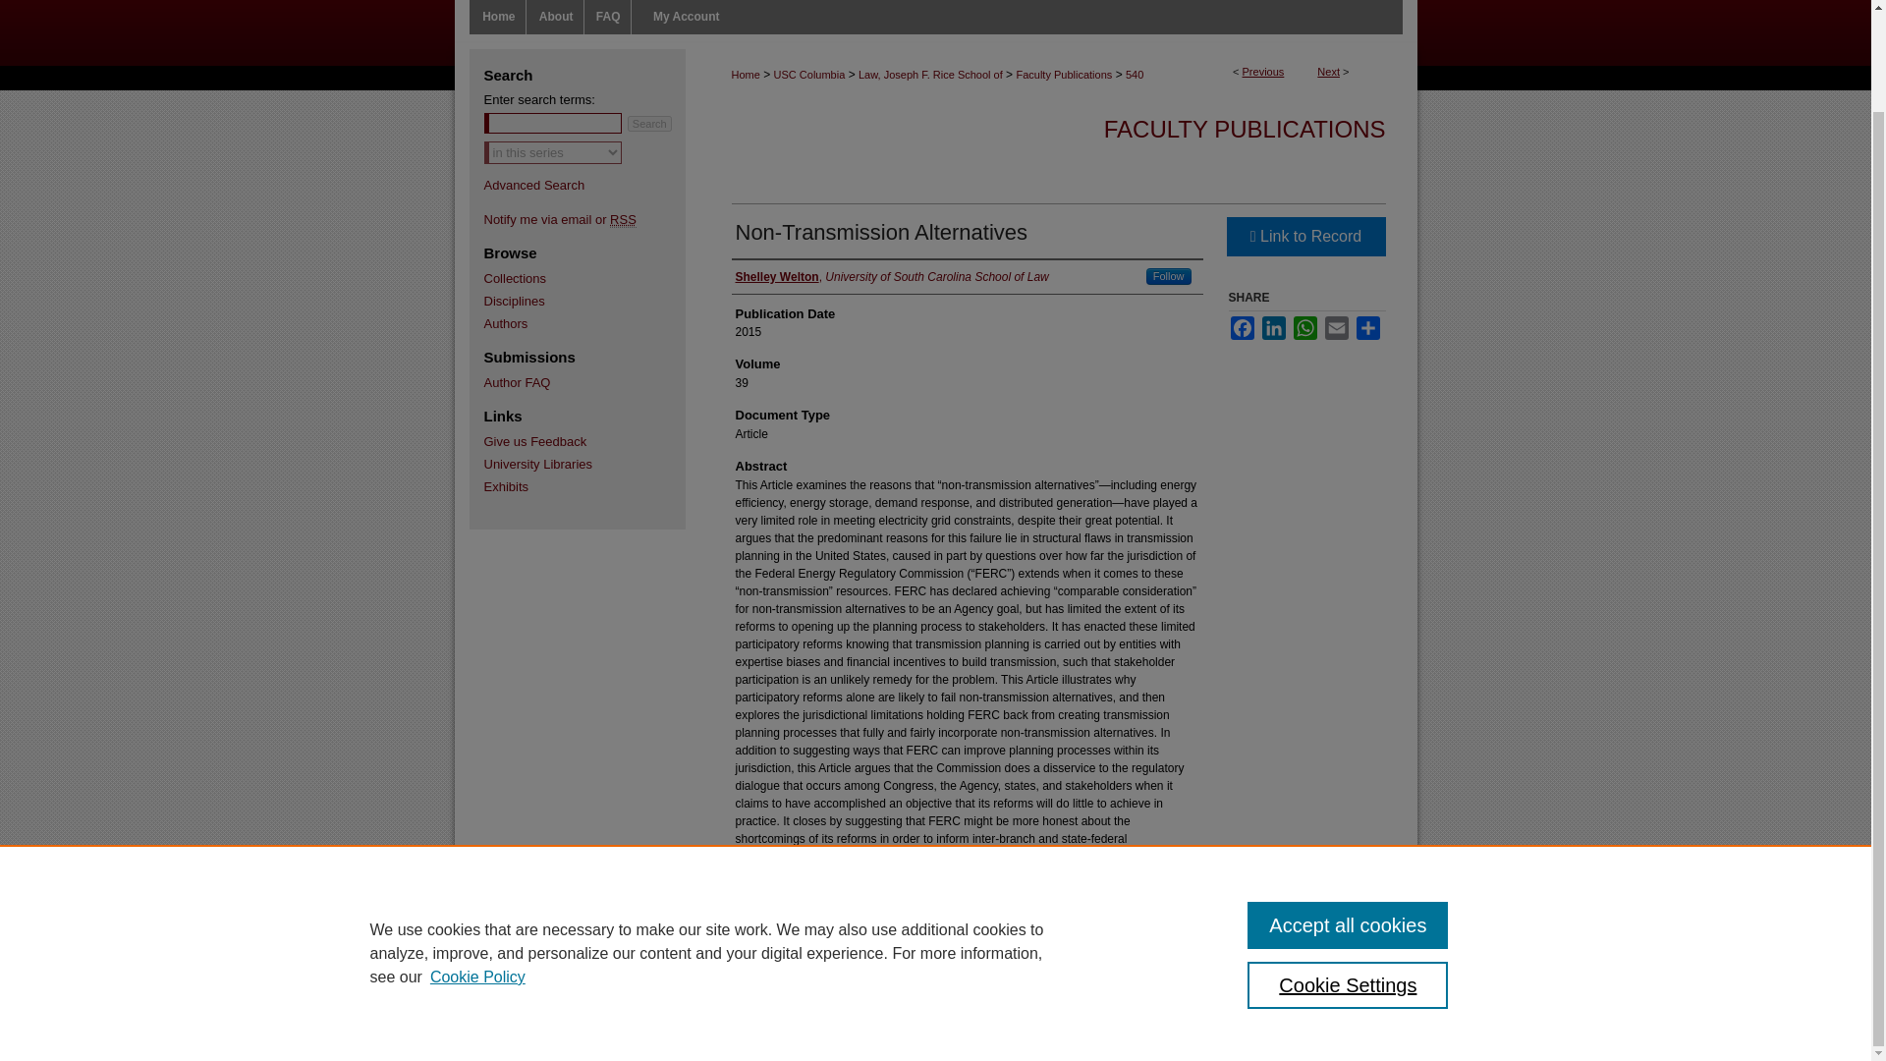 Image resolution: width=1886 pixels, height=1061 pixels. Describe the element at coordinates (1064, 75) in the screenshot. I see `Faculty Publications` at that location.